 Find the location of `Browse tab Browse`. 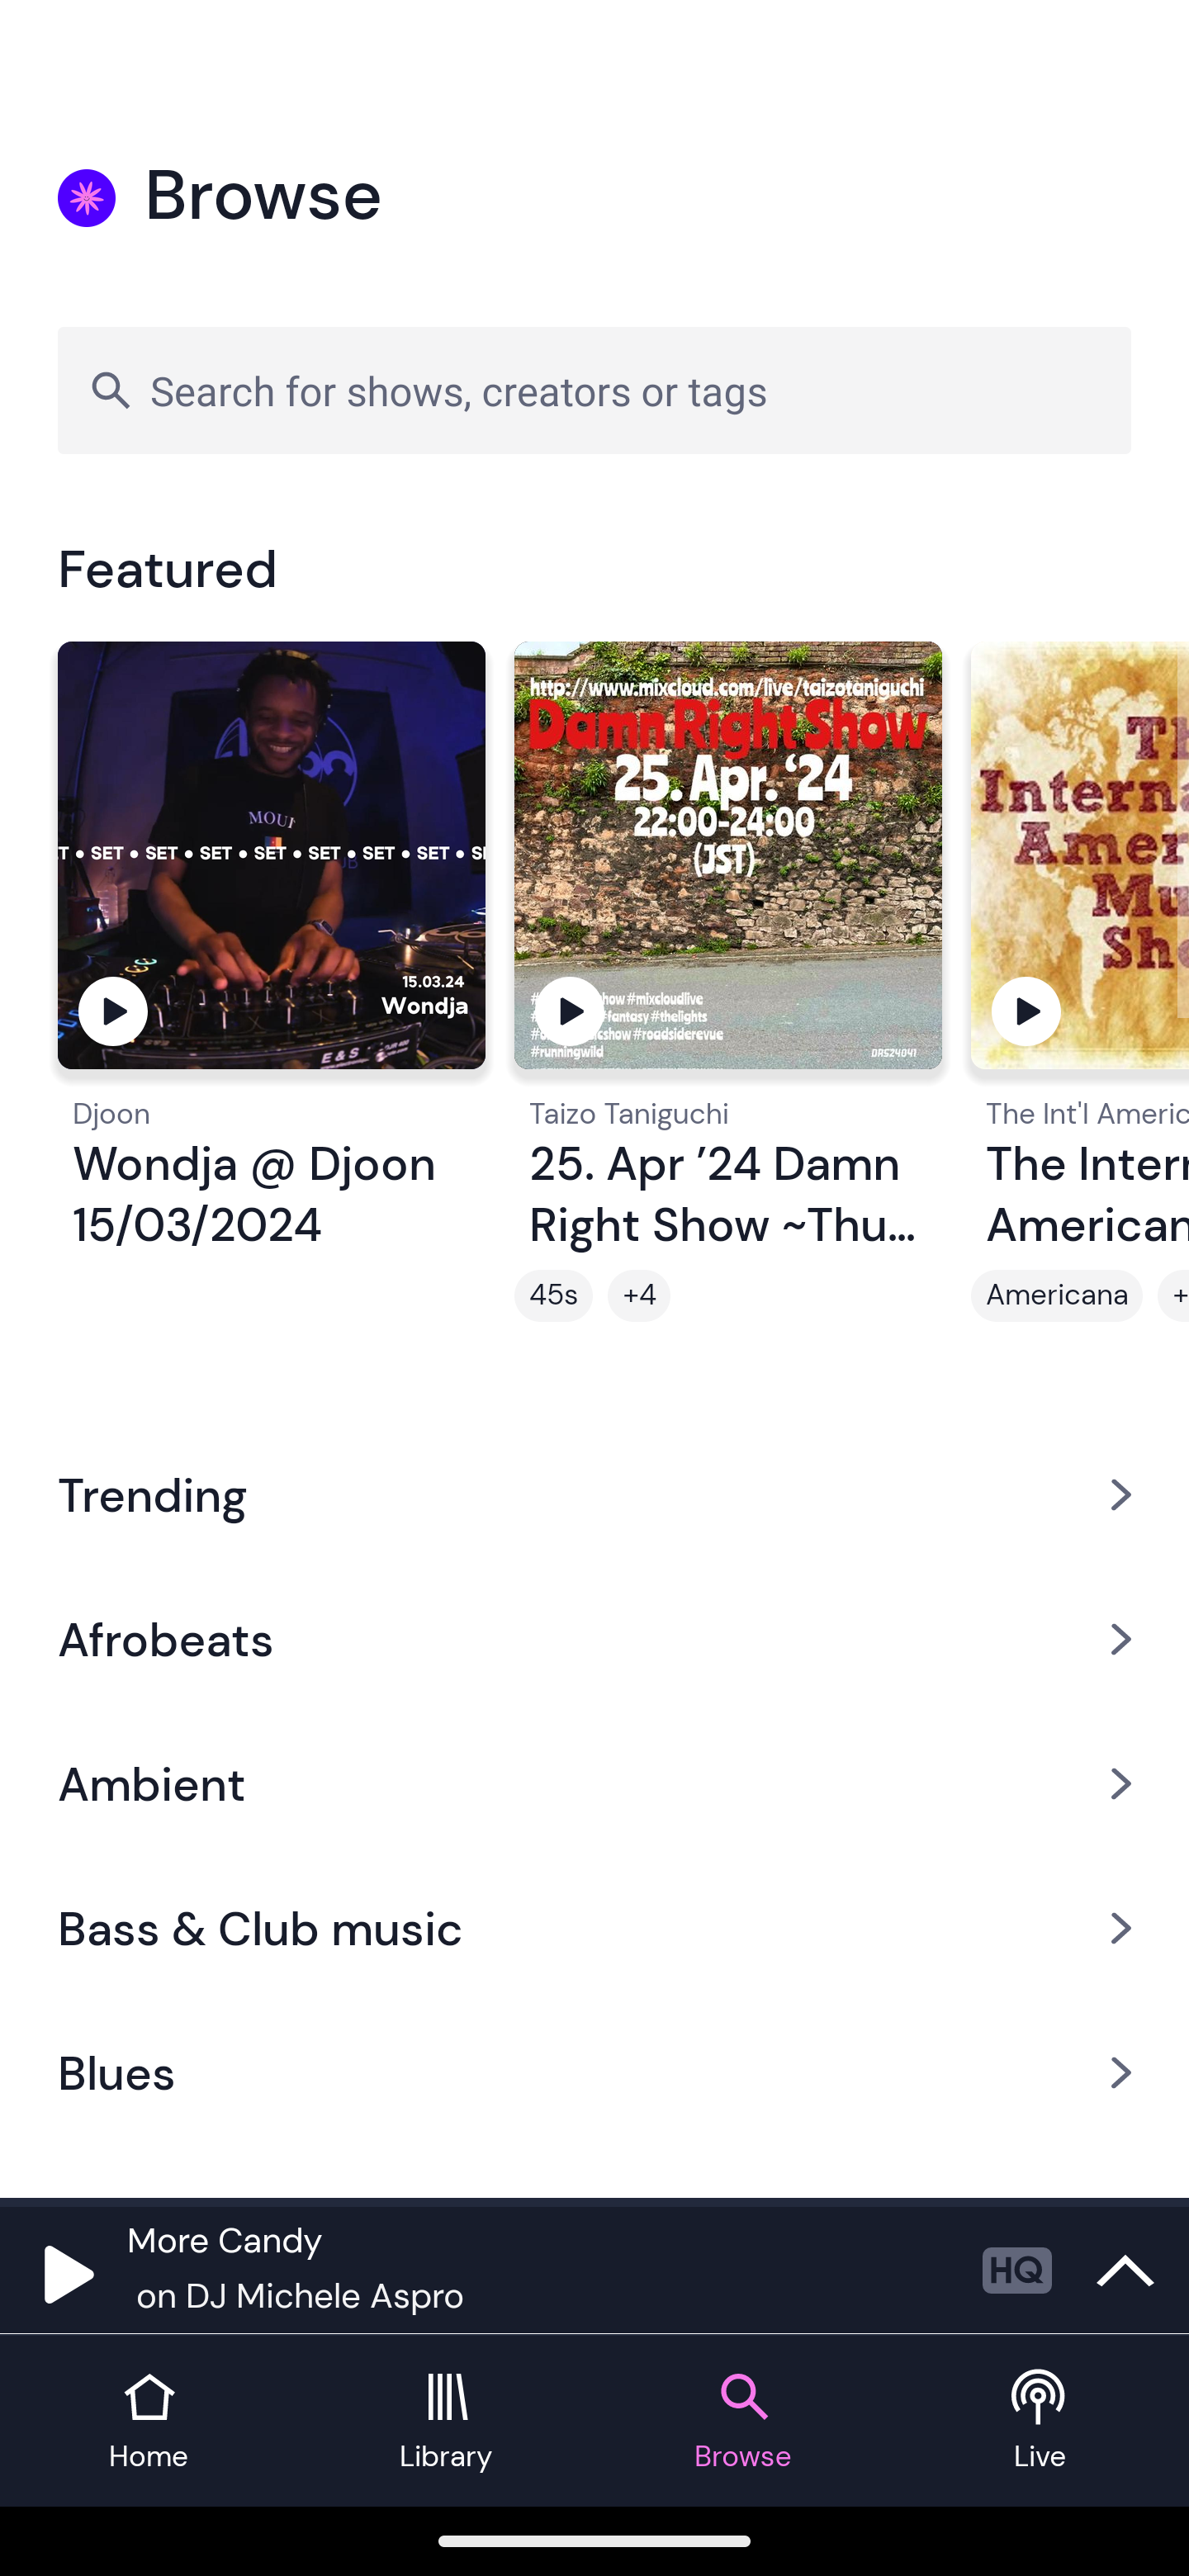

Browse tab Browse is located at coordinates (743, 2421).